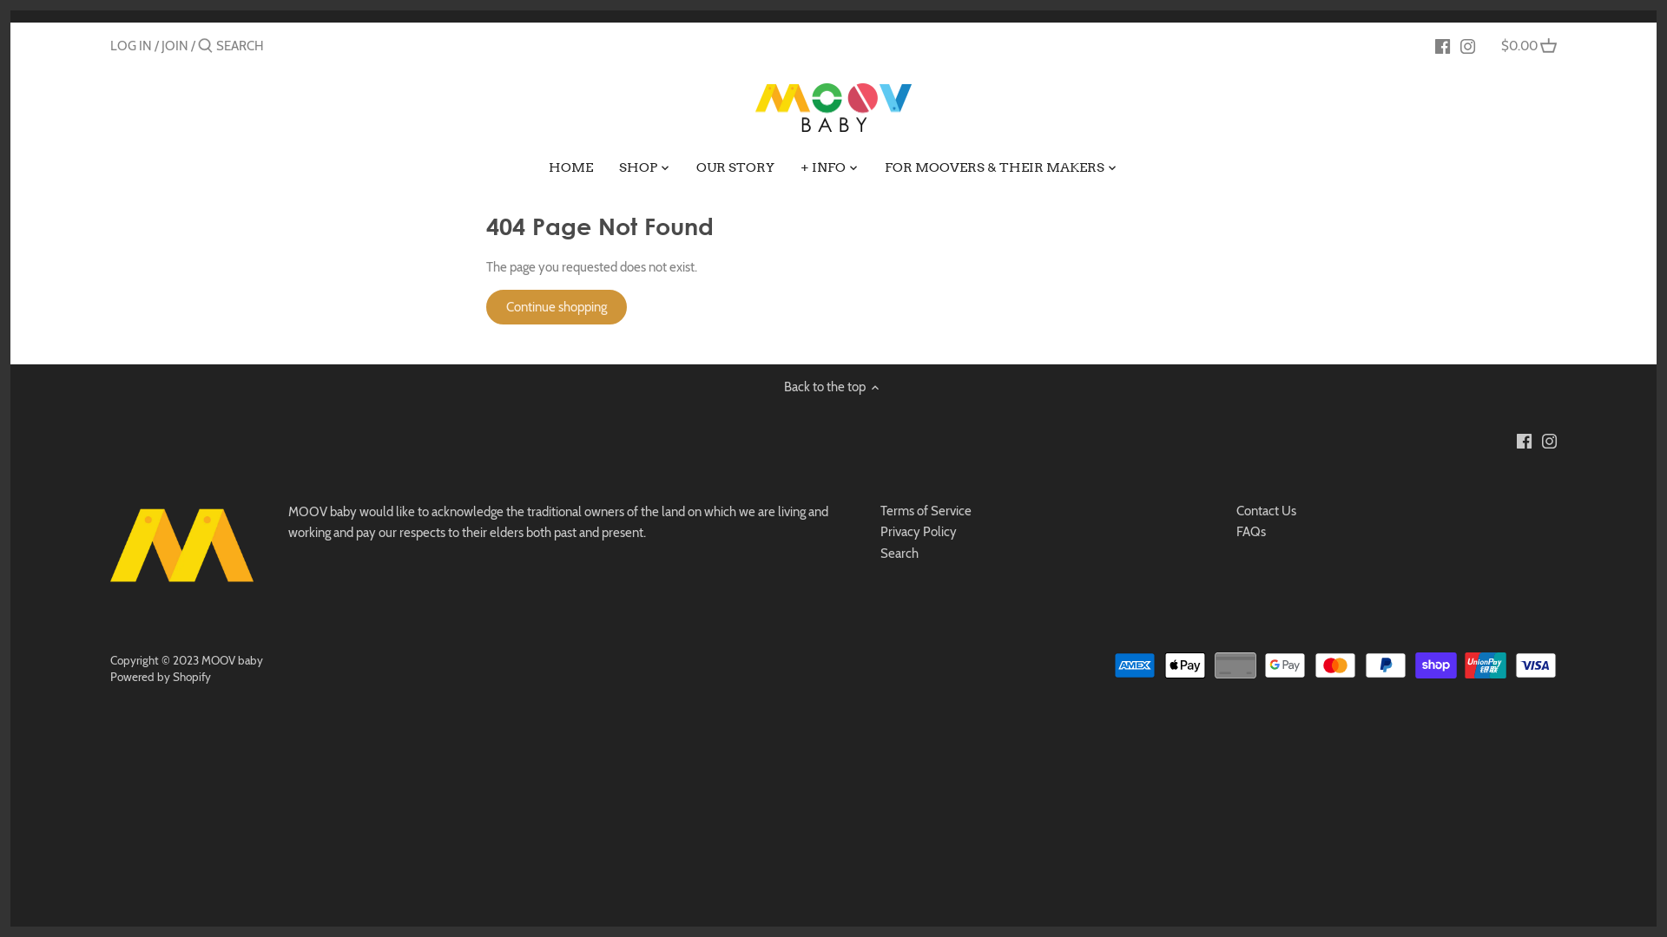  I want to click on LOG IN, so click(131, 46).